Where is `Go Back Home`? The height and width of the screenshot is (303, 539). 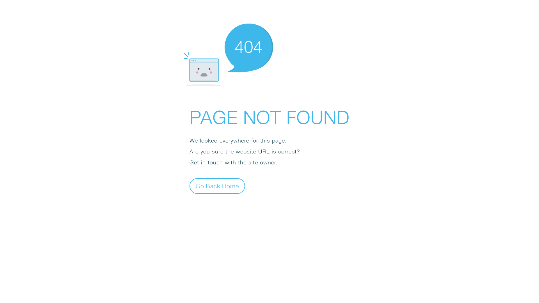 Go Back Home is located at coordinates (217, 186).